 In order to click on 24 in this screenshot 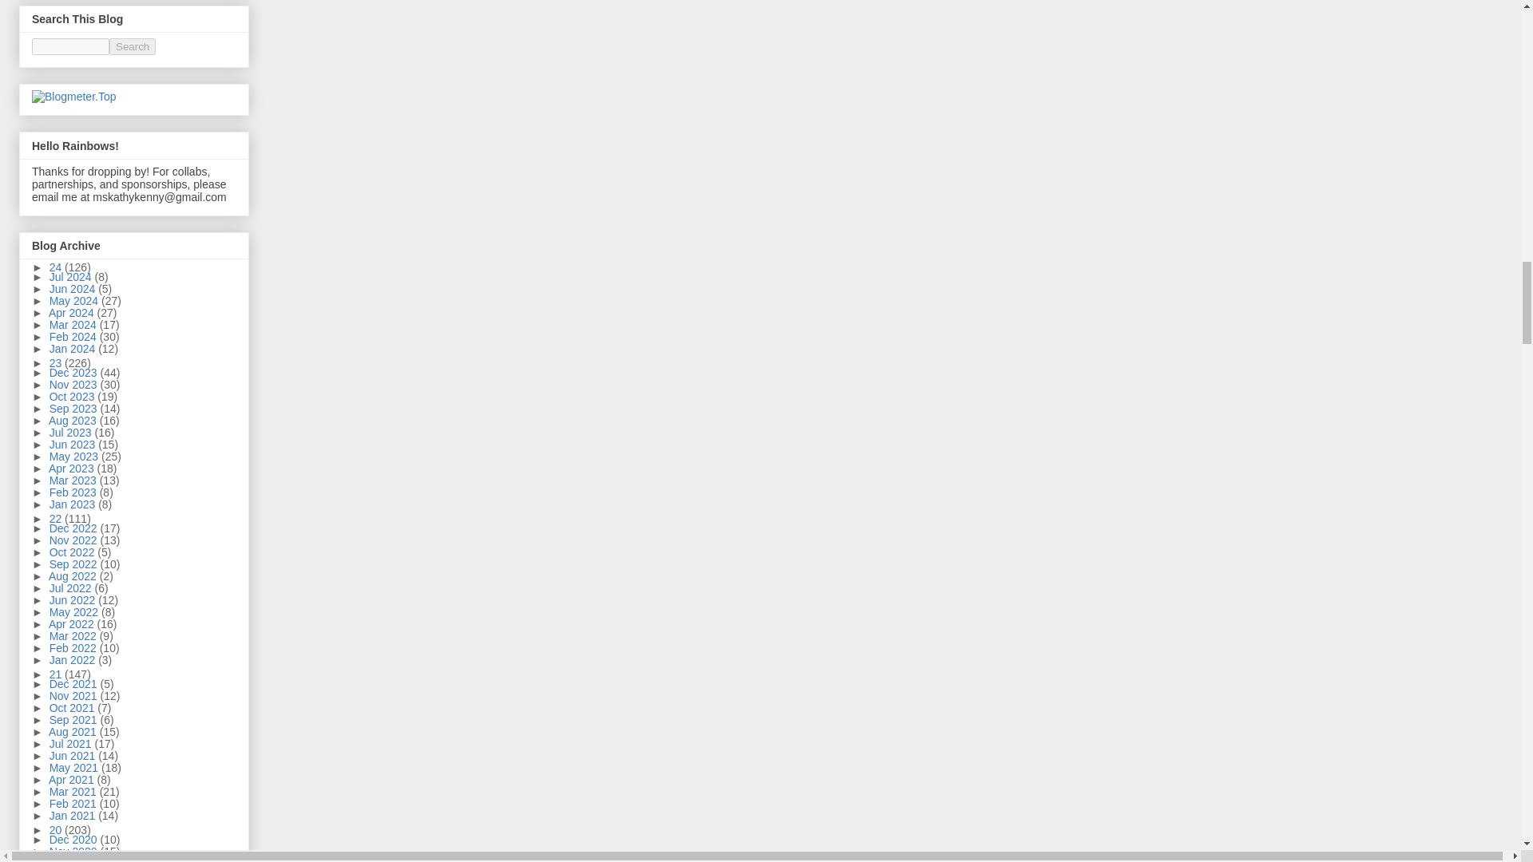, I will do `click(56, 267)`.